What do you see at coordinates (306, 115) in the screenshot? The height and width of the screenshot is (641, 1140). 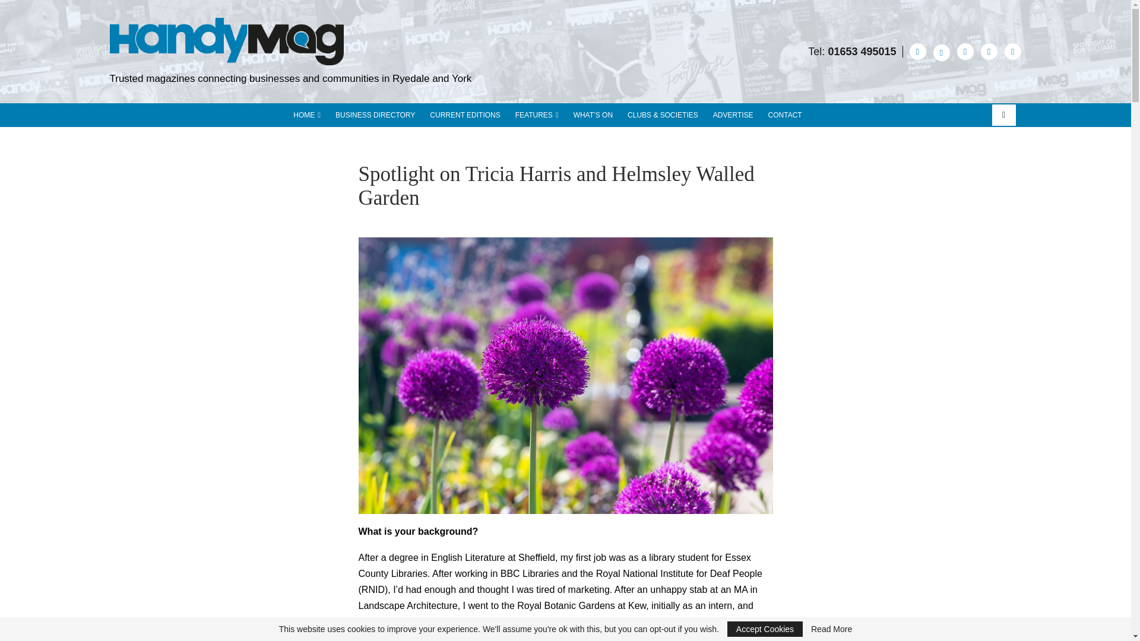 I see `HOME` at bounding box center [306, 115].